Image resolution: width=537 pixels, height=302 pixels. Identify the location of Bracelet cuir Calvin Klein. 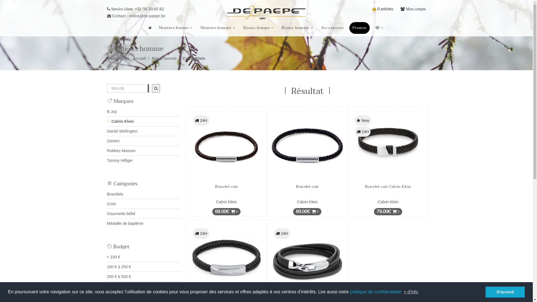
(388, 187).